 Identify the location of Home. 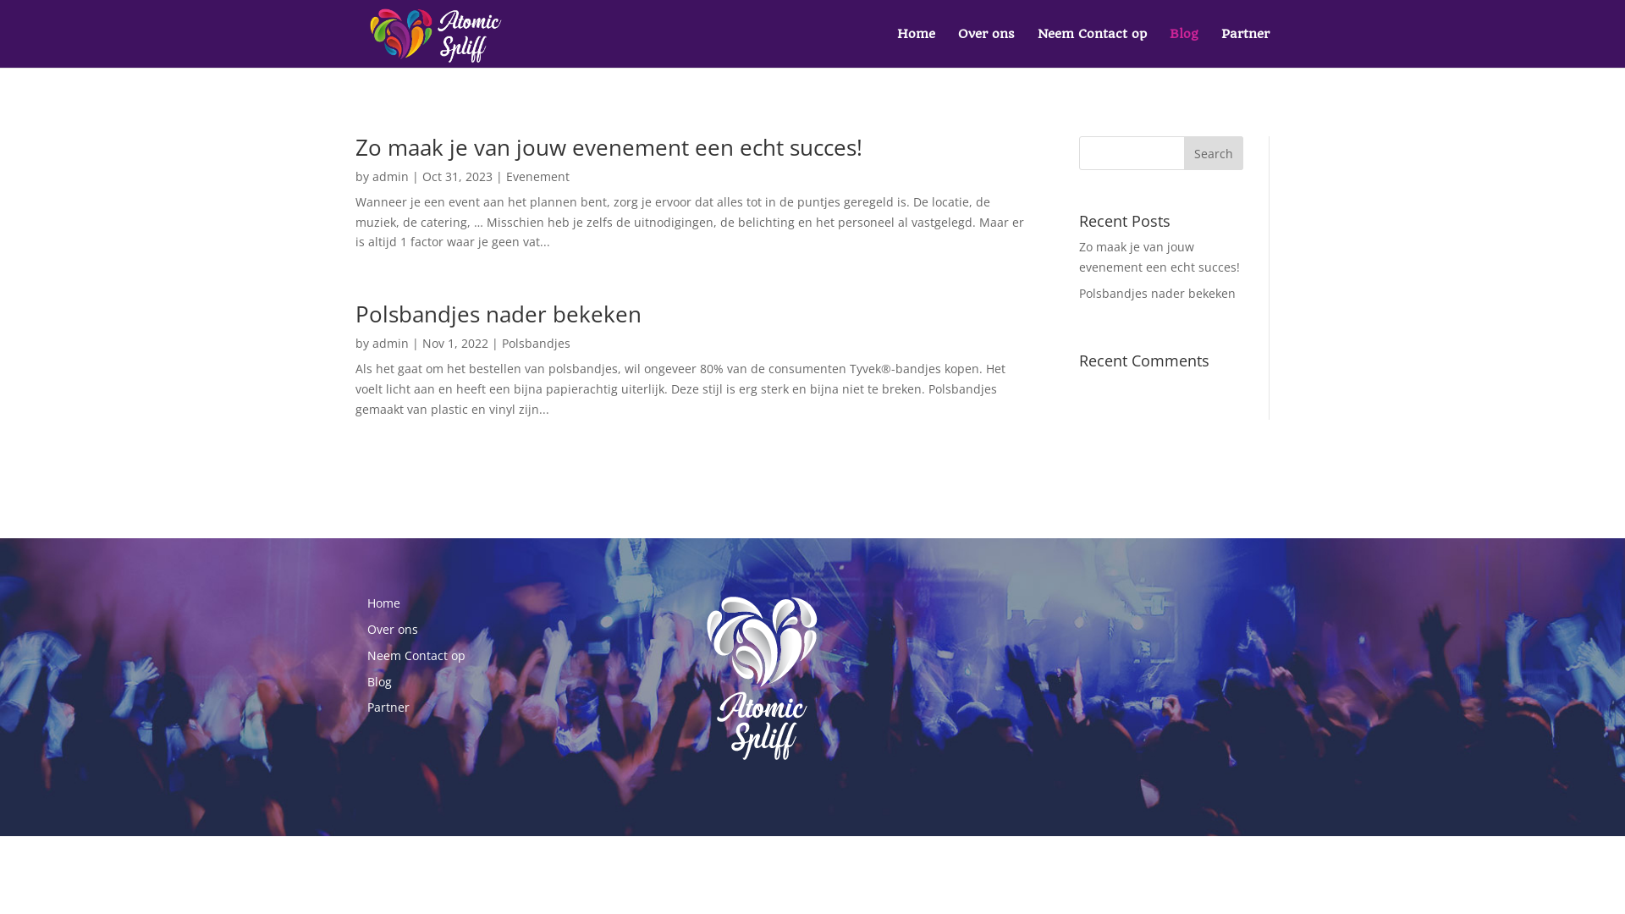
(916, 47).